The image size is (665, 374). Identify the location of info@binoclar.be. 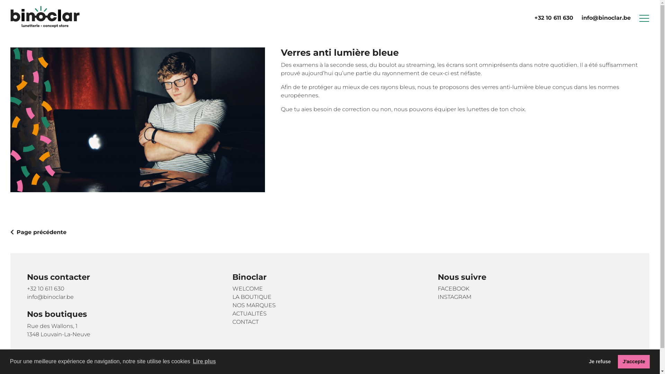
(606, 18).